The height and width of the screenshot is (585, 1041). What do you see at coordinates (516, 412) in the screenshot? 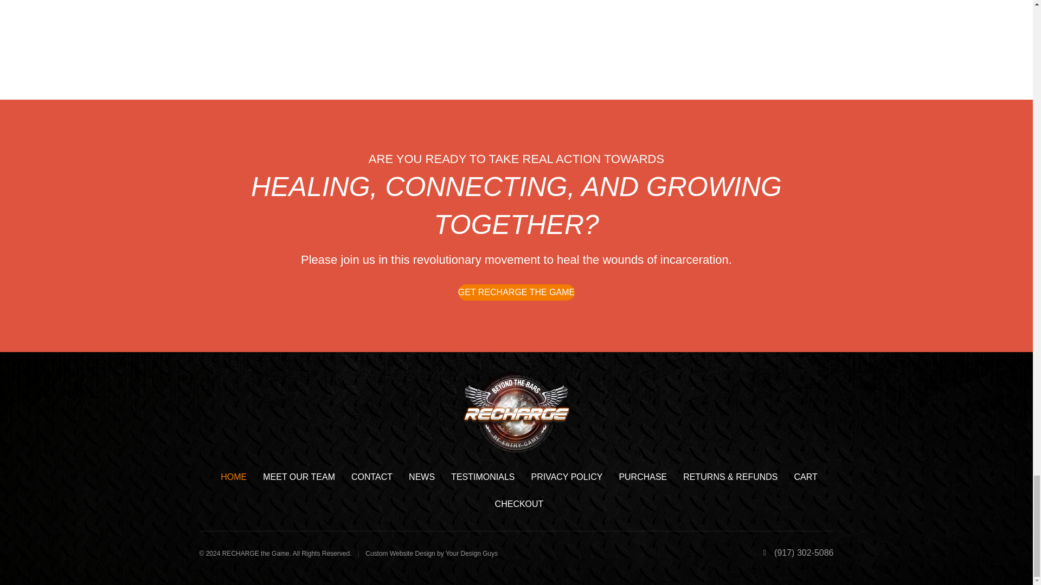
I see `logo-main` at bounding box center [516, 412].